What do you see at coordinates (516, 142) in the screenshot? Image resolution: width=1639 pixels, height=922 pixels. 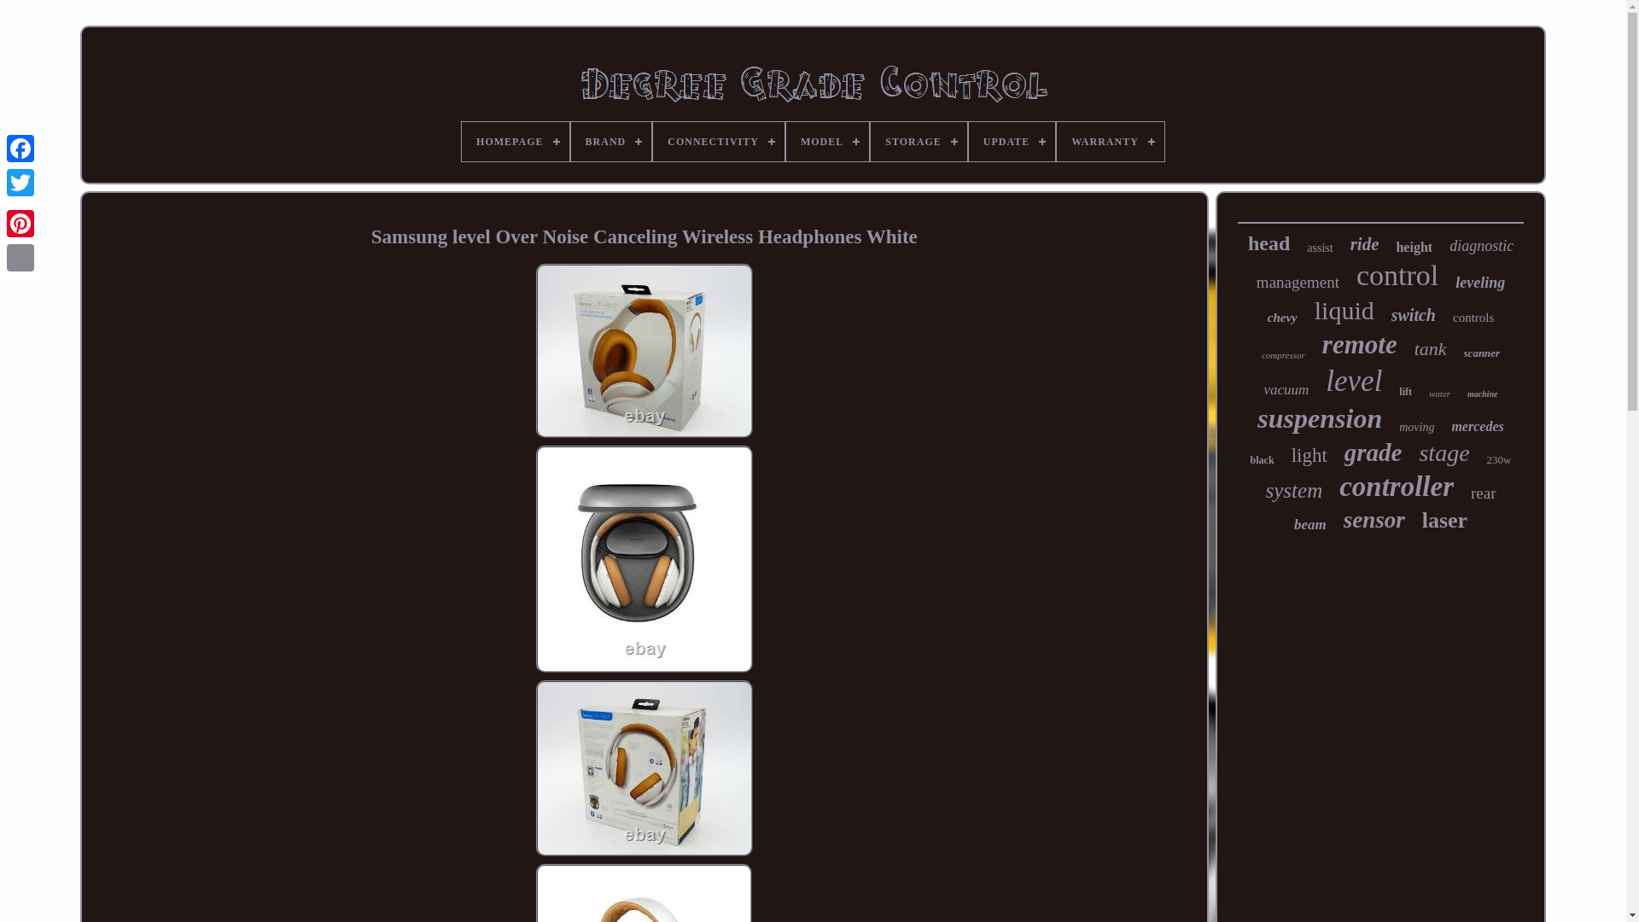 I see `HOMEPAGE` at bounding box center [516, 142].